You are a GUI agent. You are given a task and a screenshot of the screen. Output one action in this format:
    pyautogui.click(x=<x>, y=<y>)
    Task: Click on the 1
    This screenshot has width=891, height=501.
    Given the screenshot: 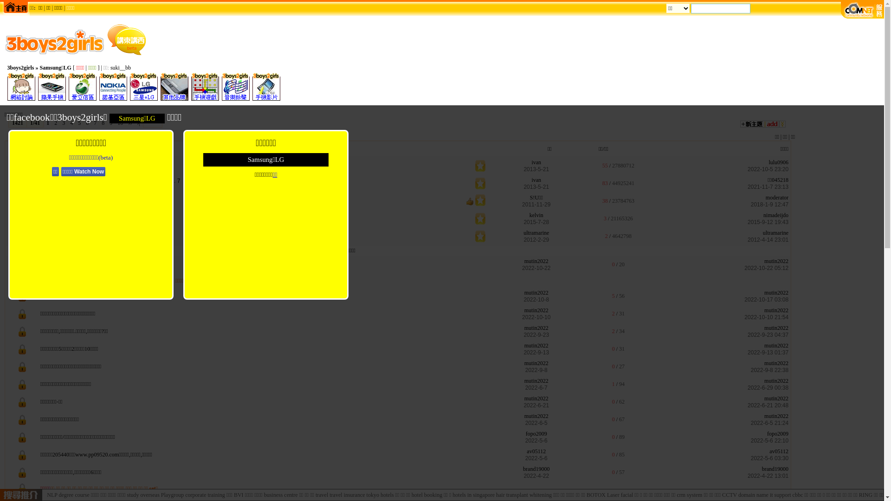 What is the action you would take?
    pyautogui.click(x=134, y=198)
    